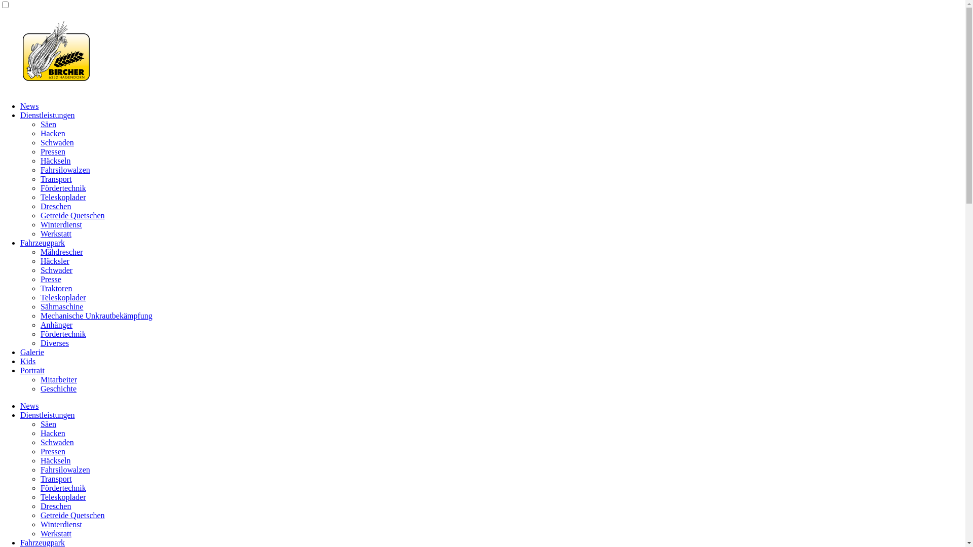 The image size is (973, 547). What do you see at coordinates (65, 170) in the screenshot?
I see `Fahrsilowalzen` at bounding box center [65, 170].